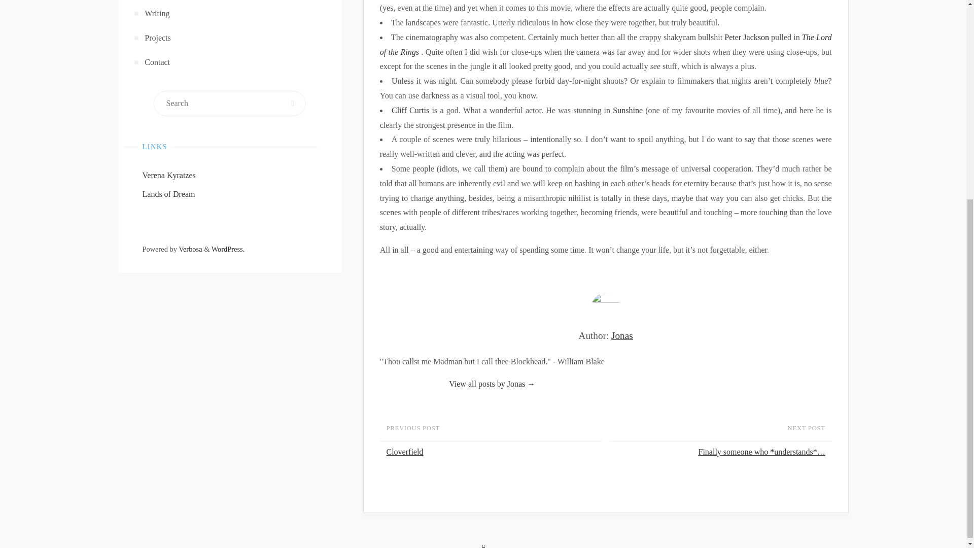 This screenshot has width=974, height=548. I want to click on Peter Jackson, so click(747, 37).